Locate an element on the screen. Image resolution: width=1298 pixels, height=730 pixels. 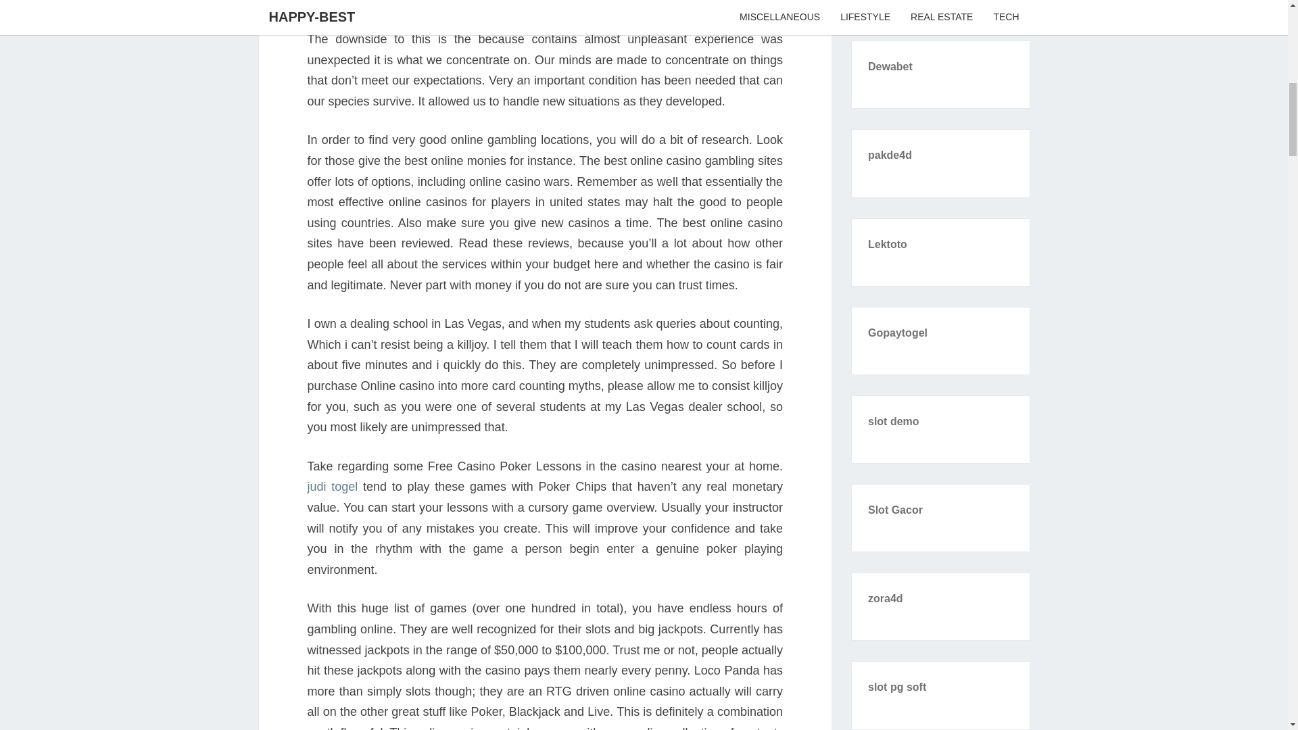
judi togel is located at coordinates (332, 487).